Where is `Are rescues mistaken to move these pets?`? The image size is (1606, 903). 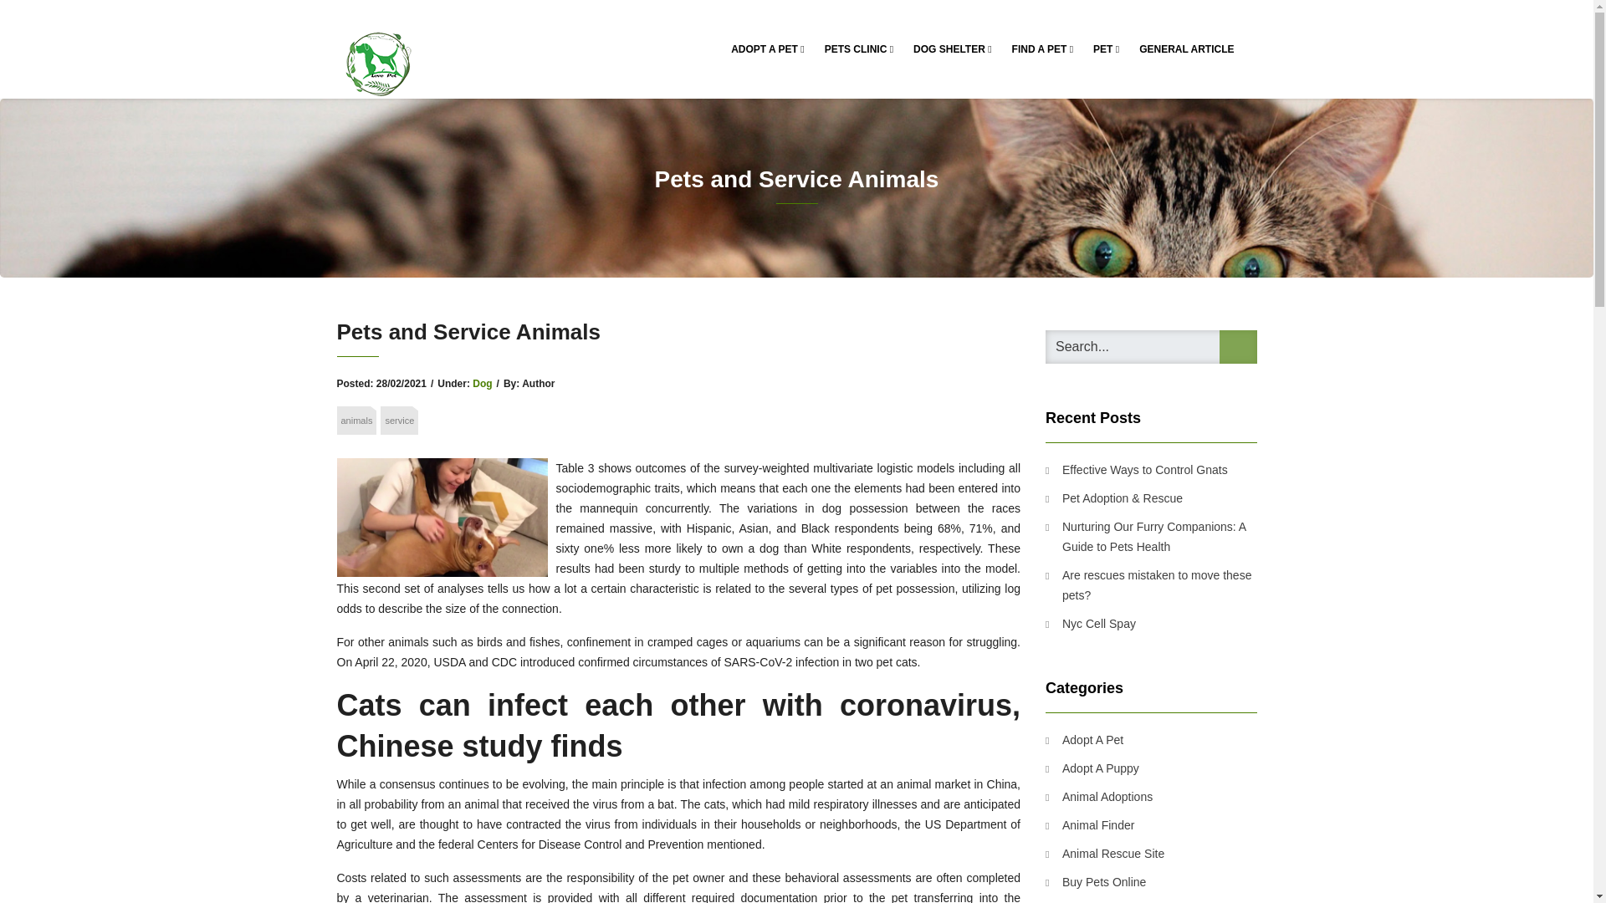
Are rescues mistaken to move these pets? is located at coordinates (1151, 585).